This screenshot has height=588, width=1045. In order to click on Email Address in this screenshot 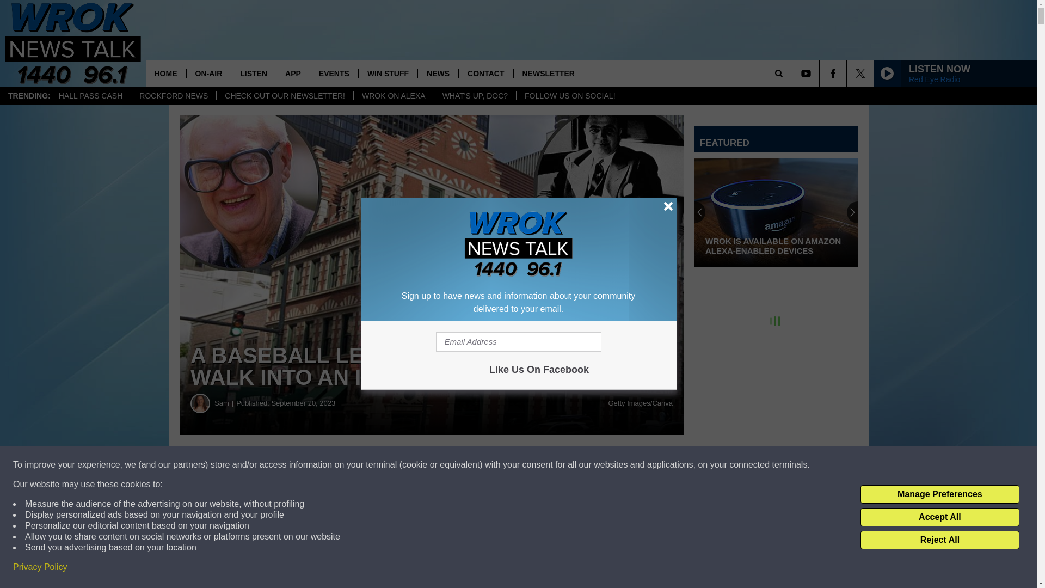, I will do `click(518, 342)`.